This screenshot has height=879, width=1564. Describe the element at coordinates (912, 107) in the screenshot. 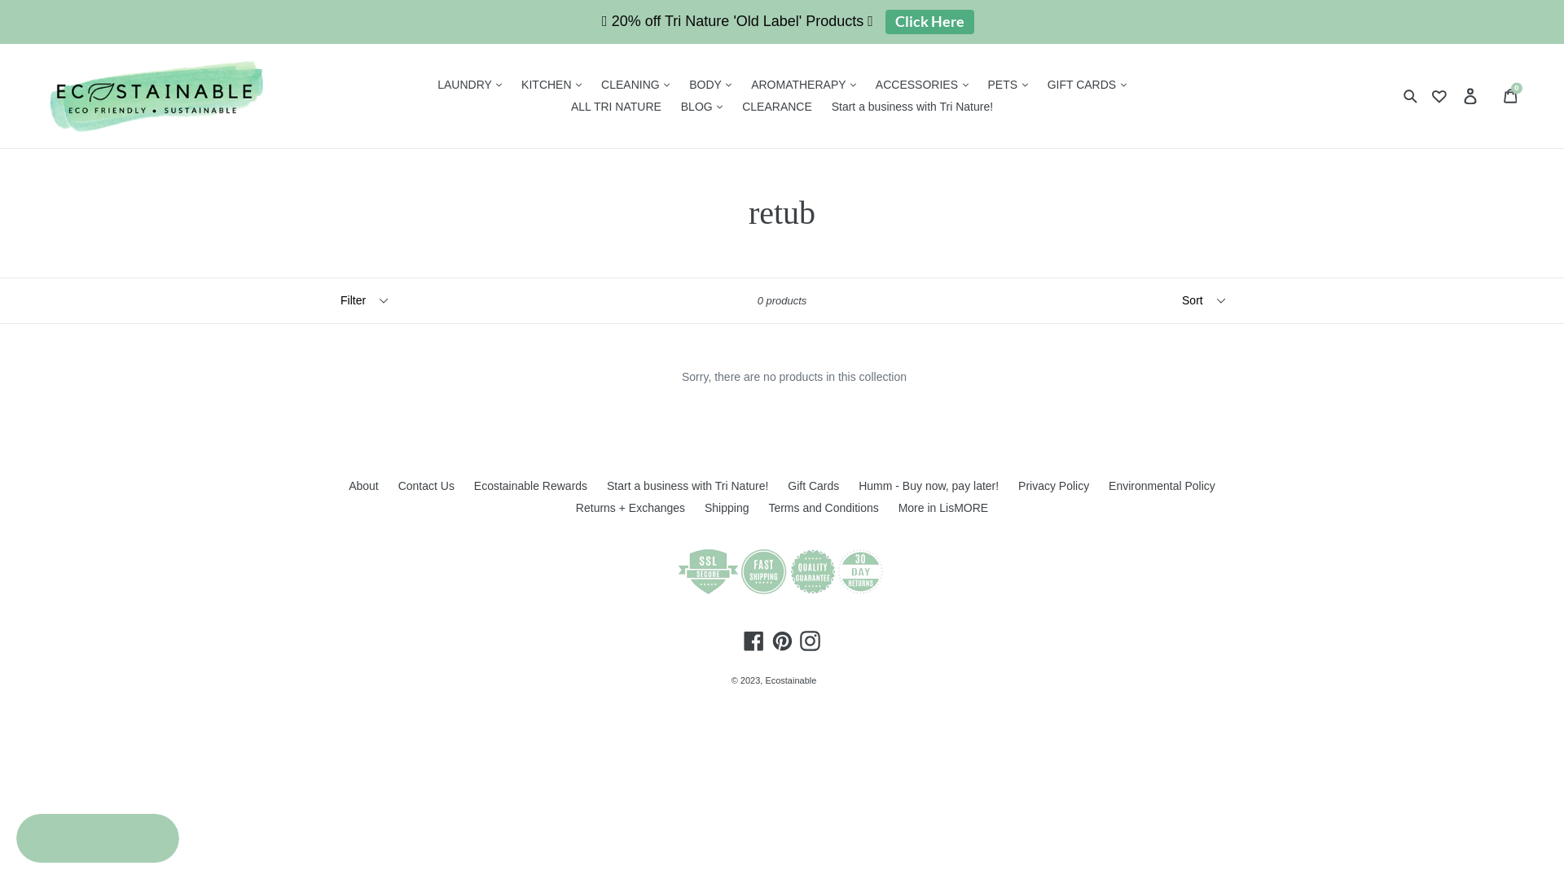

I see `Start a business with Tri Nature!` at that location.